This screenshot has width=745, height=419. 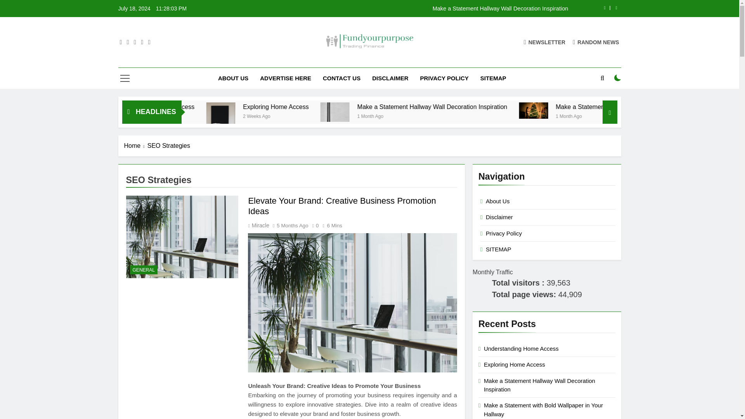 What do you see at coordinates (233, 78) in the screenshot?
I see `ABOUT US` at bounding box center [233, 78].